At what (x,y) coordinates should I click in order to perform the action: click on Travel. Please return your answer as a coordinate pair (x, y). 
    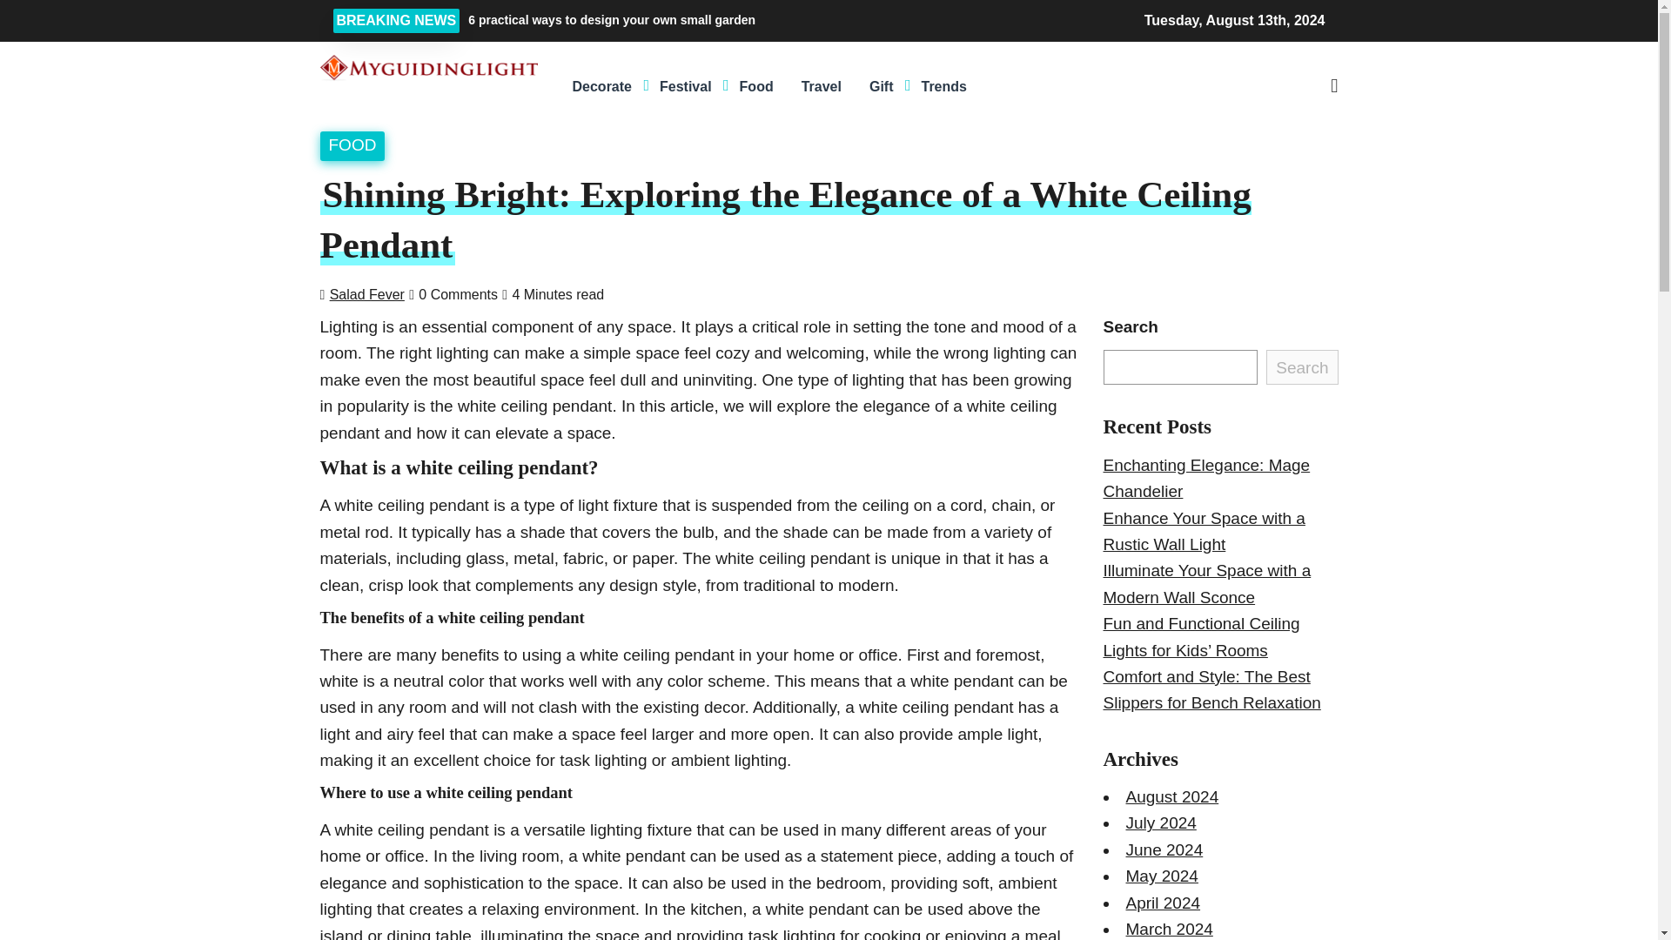
    Looking at the image, I should click on (822, 87).